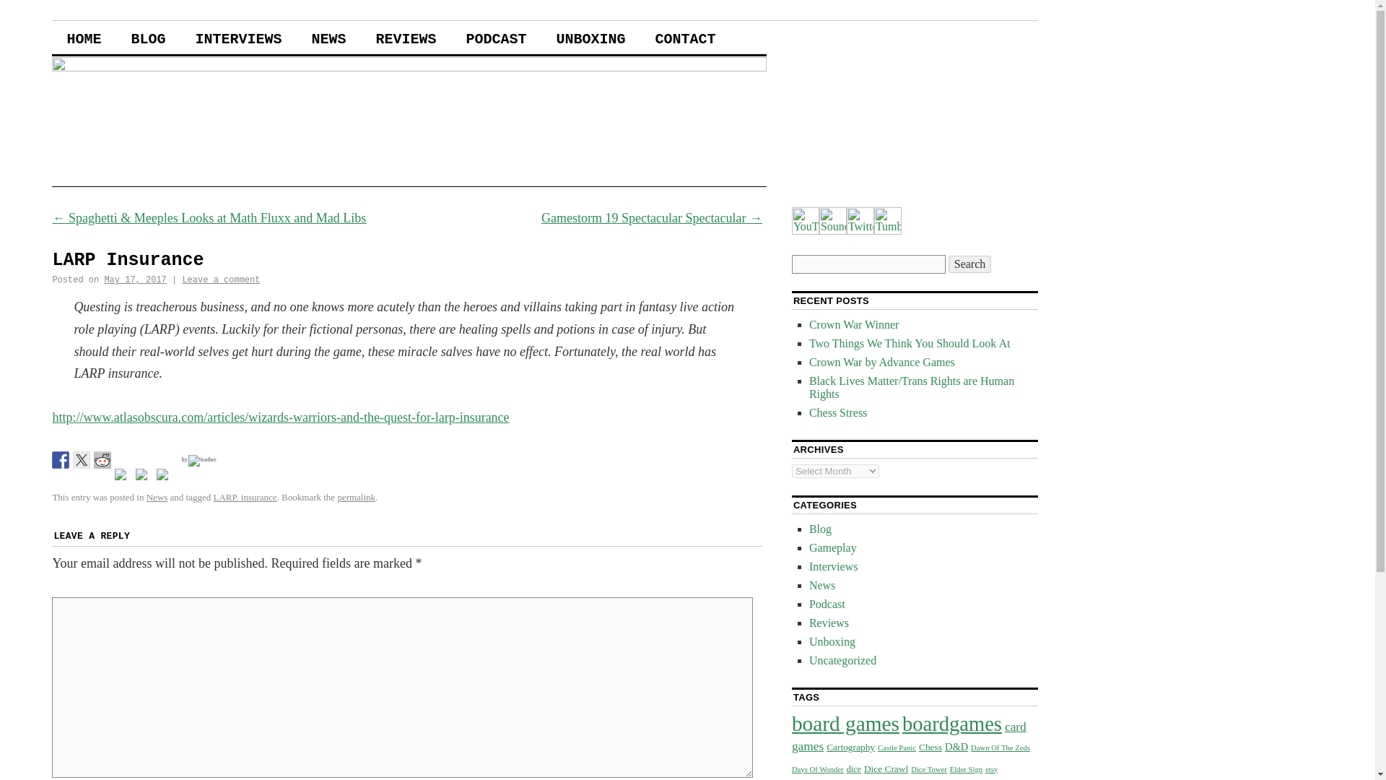  What do you see at coordinates (135, 280) in the screenshot?
I see `5:21 am` at bounding box center [135, 280].